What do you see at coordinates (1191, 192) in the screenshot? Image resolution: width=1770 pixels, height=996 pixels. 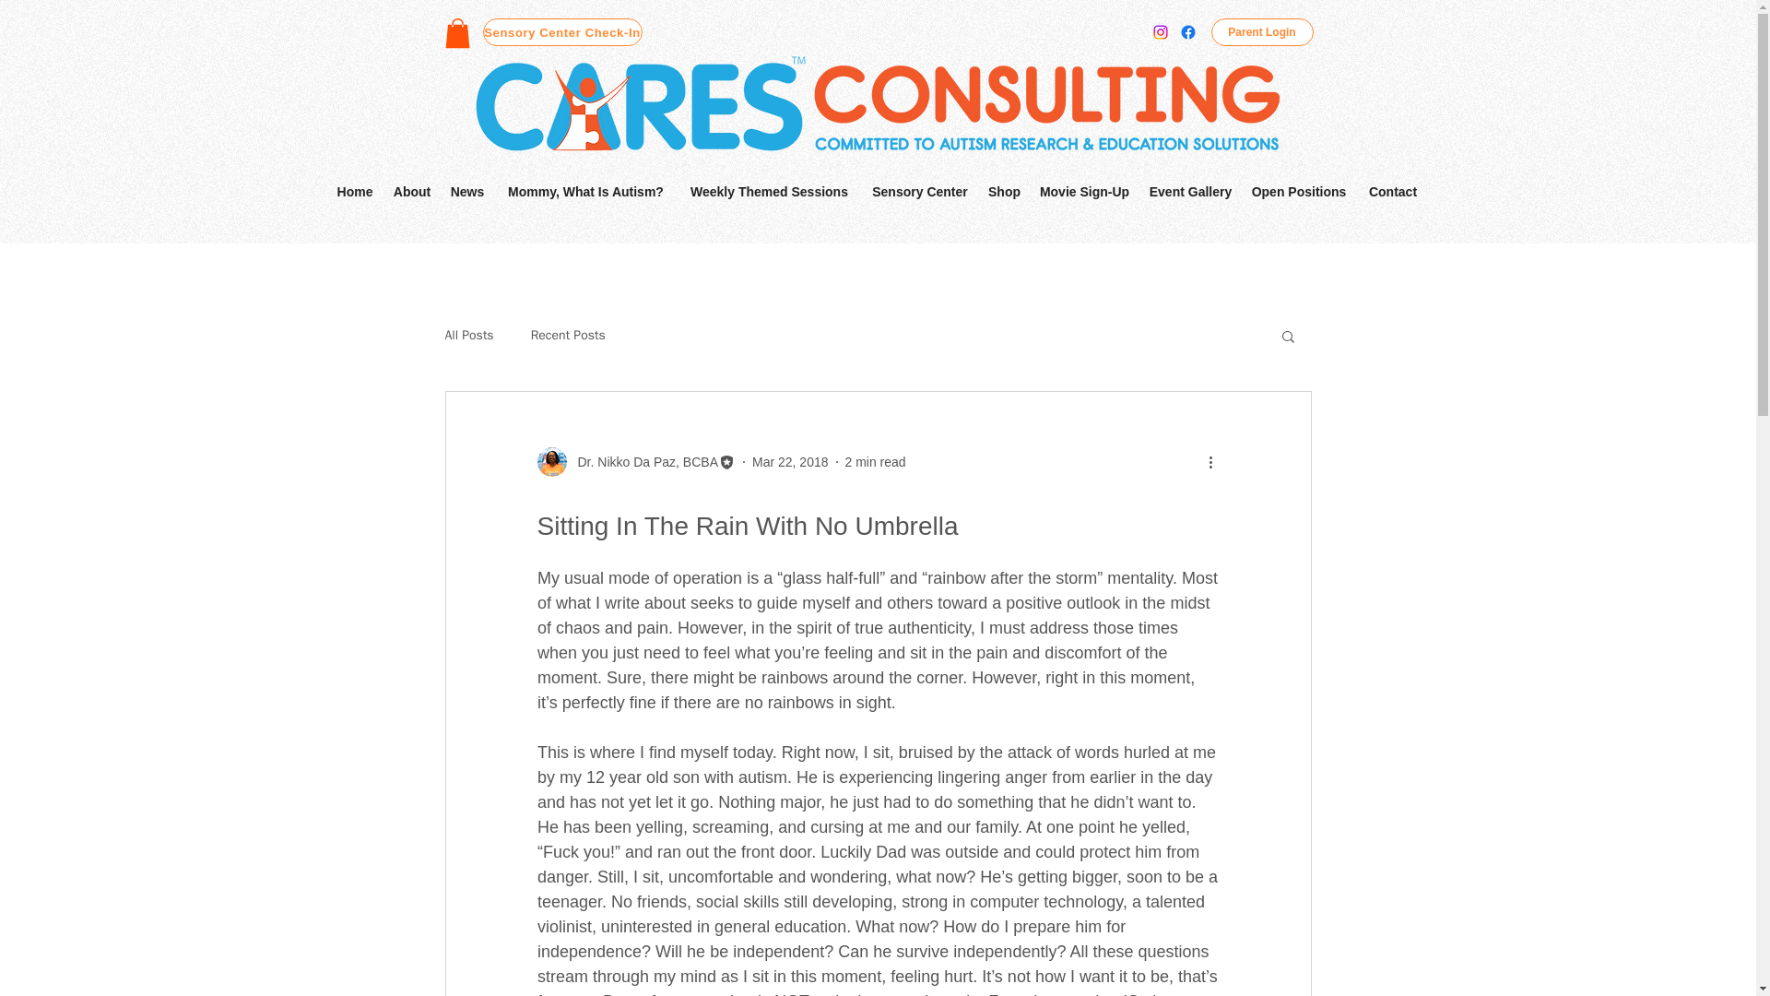 I see `Event Gallery` at bounding box center [1191, 192].